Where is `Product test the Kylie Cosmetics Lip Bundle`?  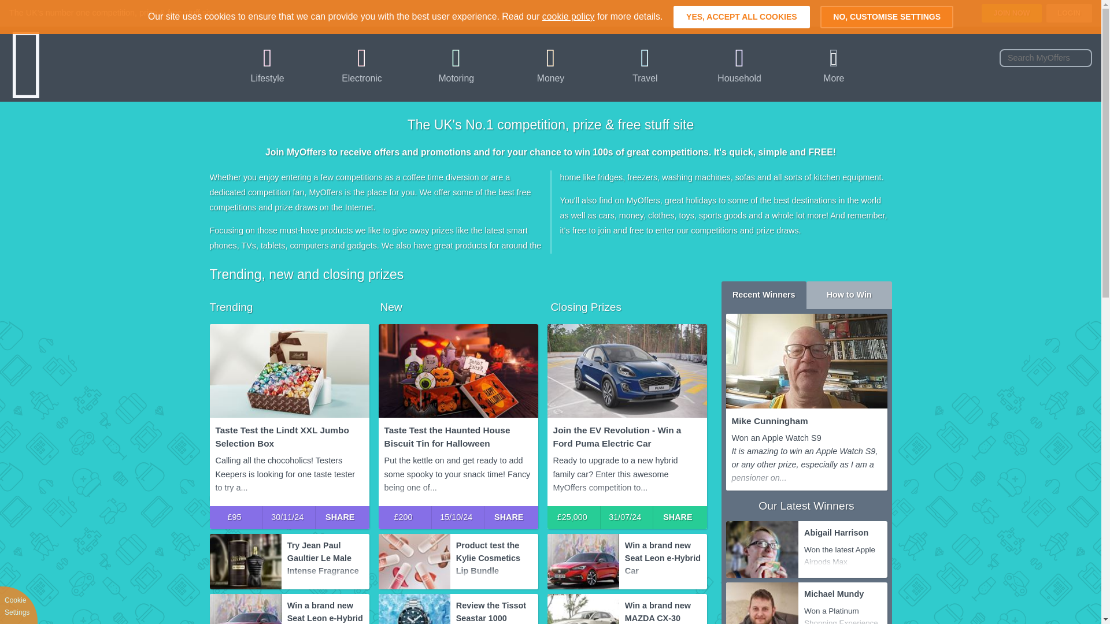
Product test the Kylie Cosmetics Lip Bundle is located at coordinates (414, 562).